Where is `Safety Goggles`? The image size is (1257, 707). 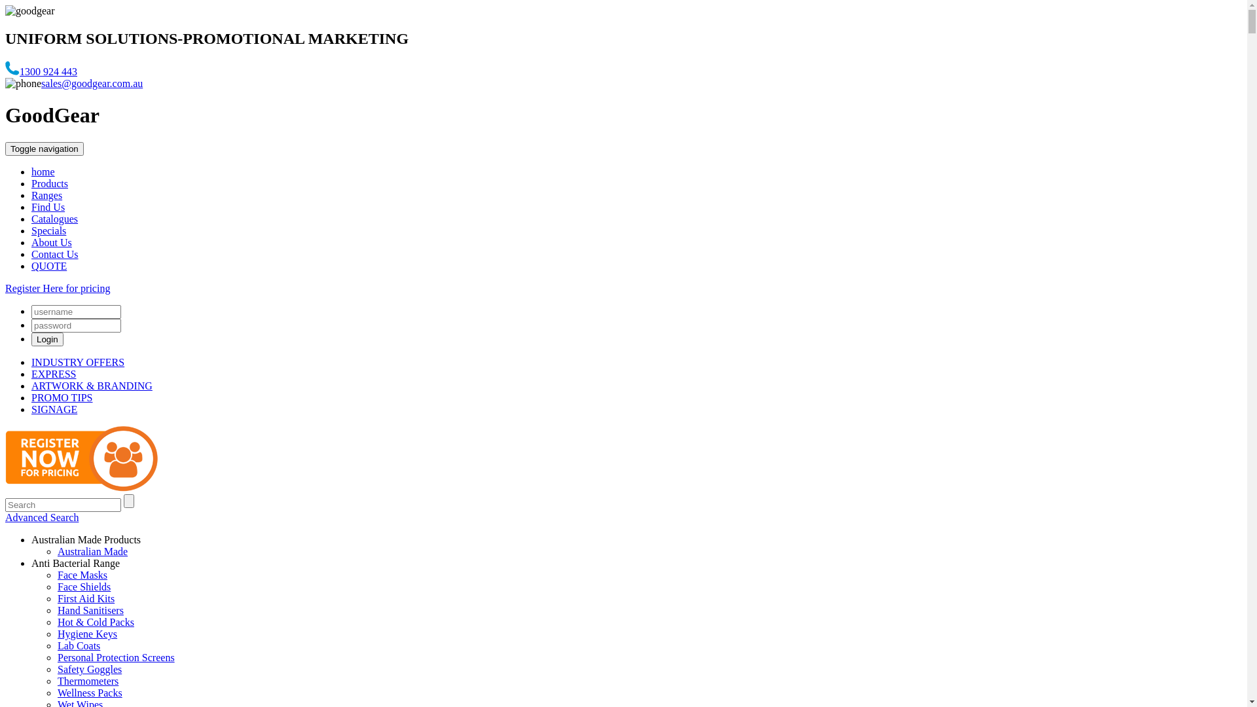
Safety Goggles is located at coordinates (90, 669).